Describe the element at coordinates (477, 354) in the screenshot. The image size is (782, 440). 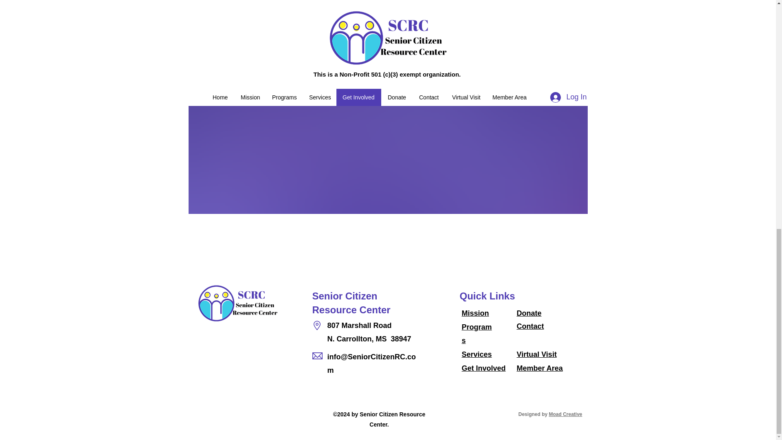
I see `Services` at that location.